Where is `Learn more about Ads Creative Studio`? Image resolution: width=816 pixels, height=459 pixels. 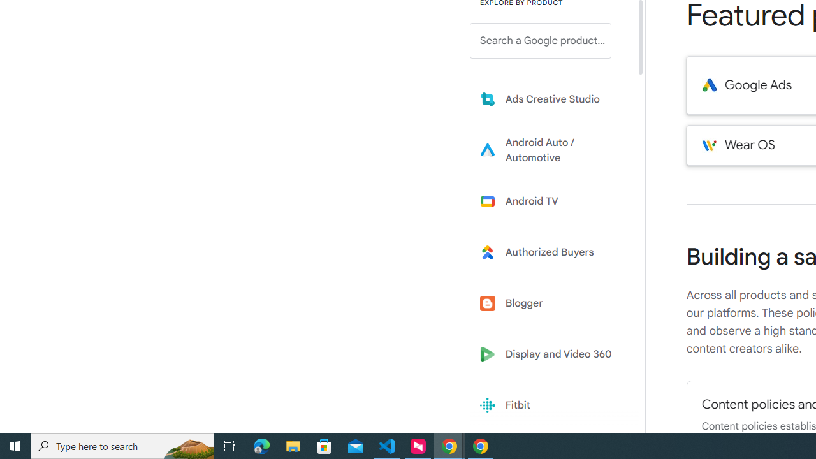
Learn more about Ads Creative Studio is located at coordinates (550, 99).